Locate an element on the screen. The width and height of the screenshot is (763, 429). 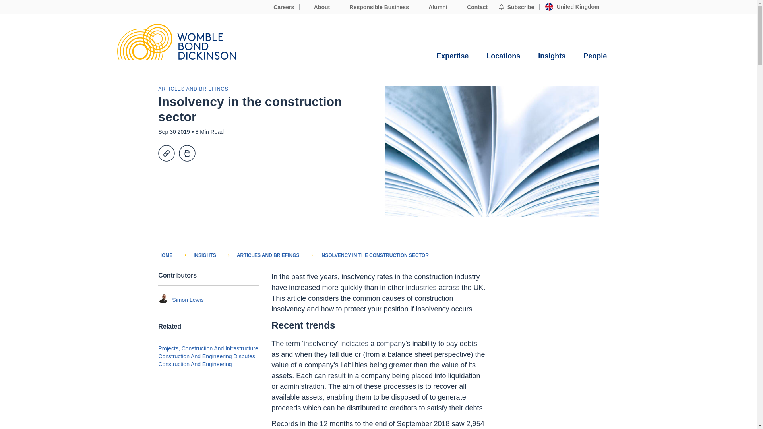
Careers is located at coordinates (279, 7).